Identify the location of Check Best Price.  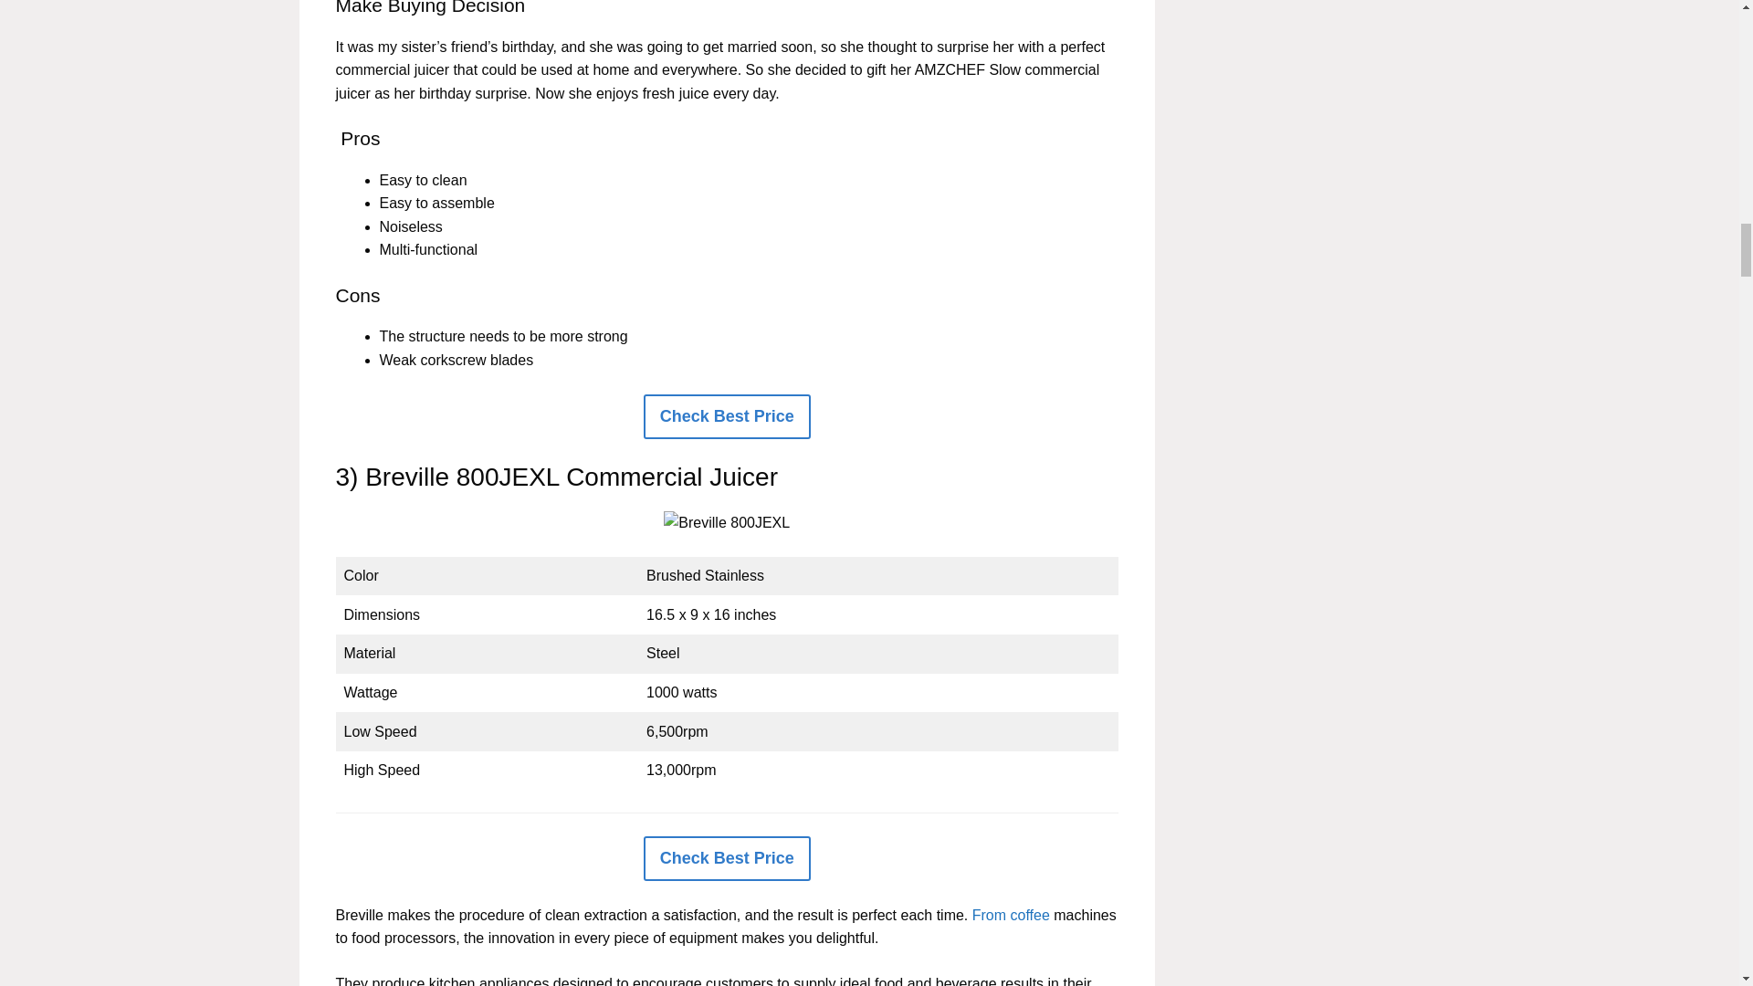
(727, 858).